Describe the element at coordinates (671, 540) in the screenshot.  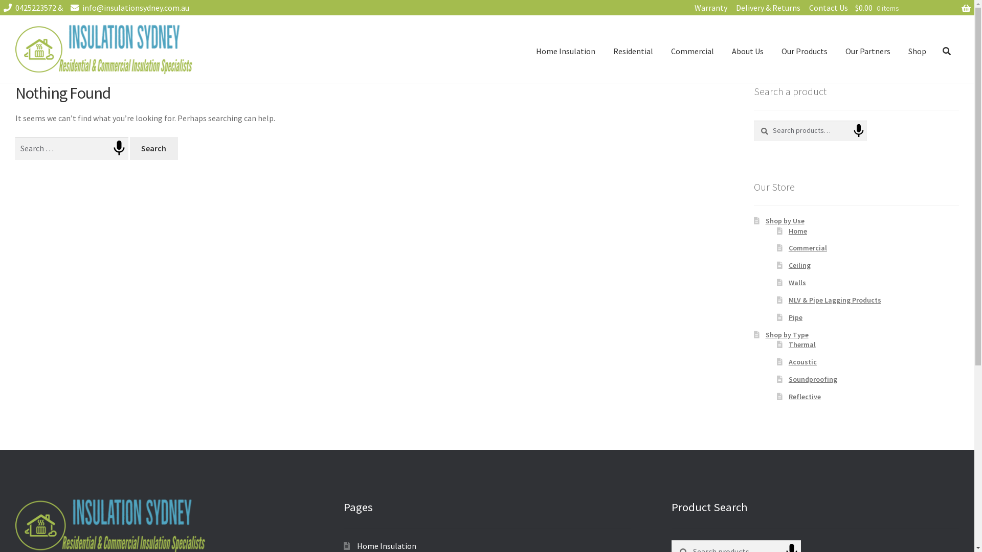
I see `Search` at that location.